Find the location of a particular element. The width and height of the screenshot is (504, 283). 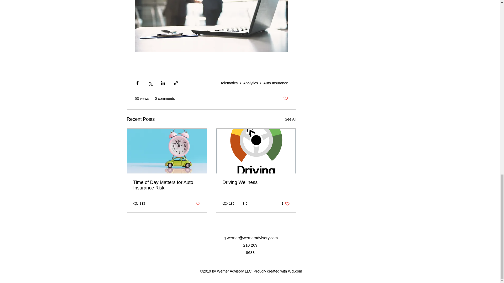

See All is located at coordinates (285, 99).